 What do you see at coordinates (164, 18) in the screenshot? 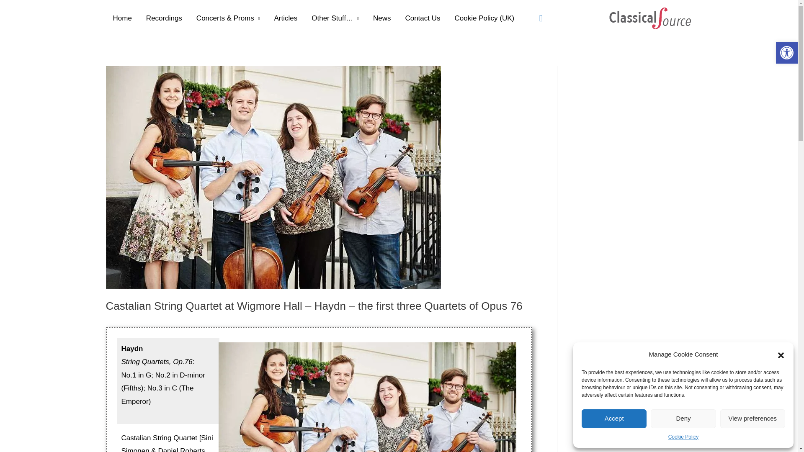
I see `Recordings` at bounding box center [164, 18].